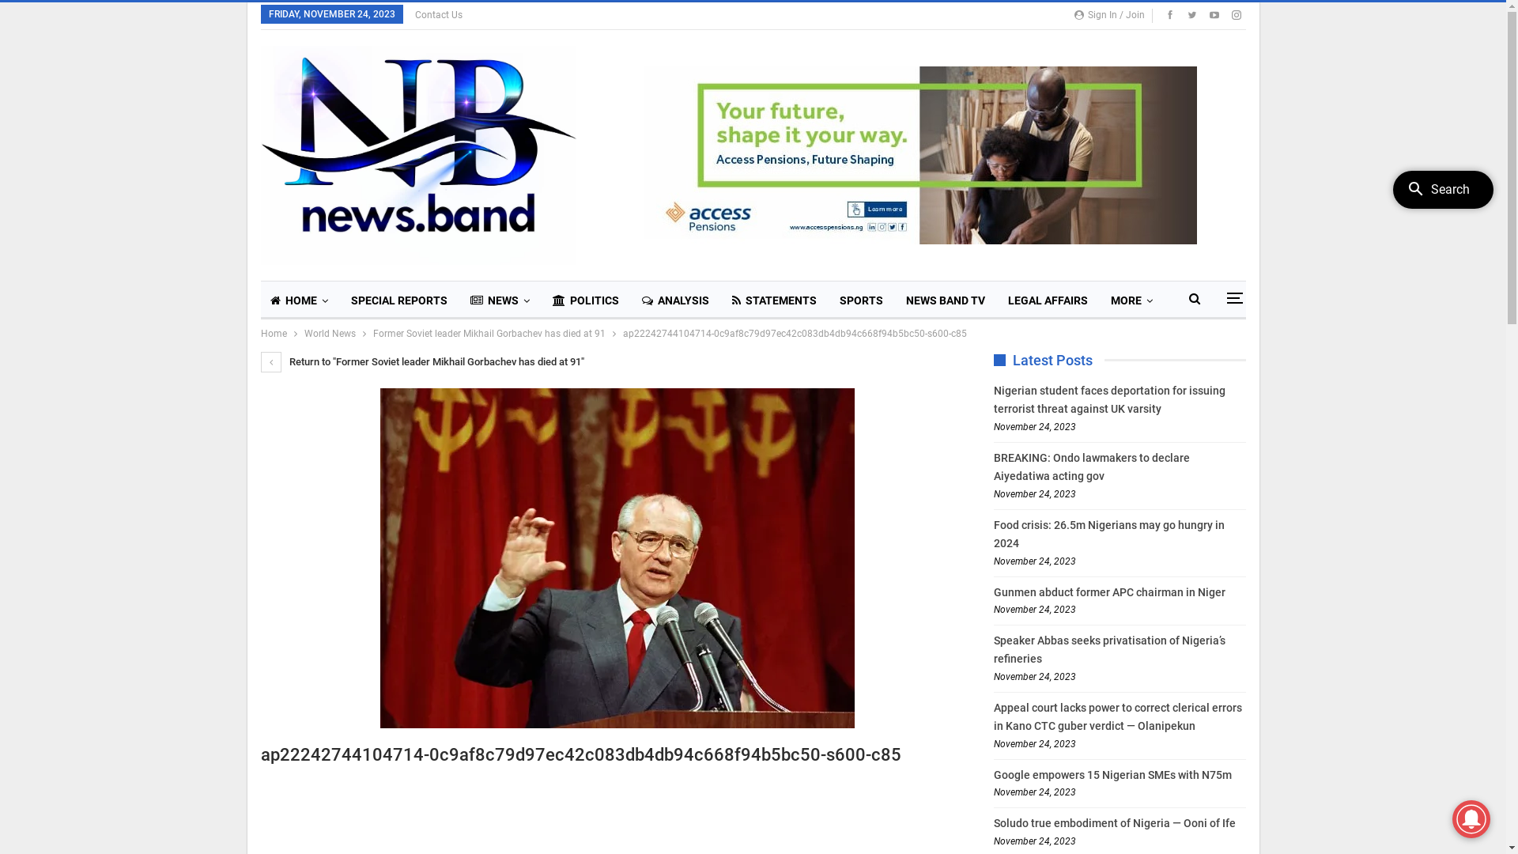 The image size is (1518, 854). What do you see at coordinates (1109, 535) in the screenshot?
I see `Food crisis: 26.5m Nigerians may go hungry in 2024` at bounding box center [1109, 535].